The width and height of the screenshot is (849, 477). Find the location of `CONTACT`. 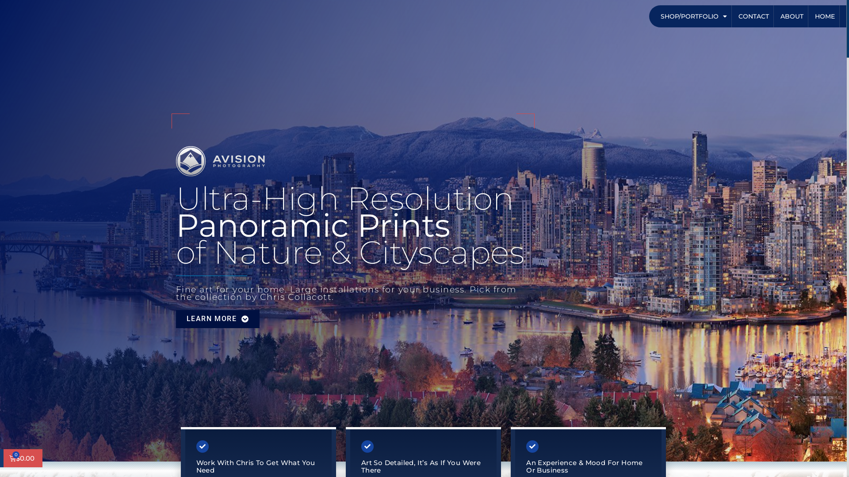

CONTACT is located at coordinates (755, 16).